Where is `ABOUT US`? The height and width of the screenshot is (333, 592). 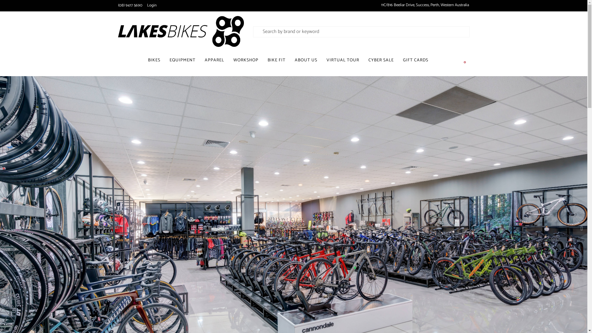 ABOUT US is located at coordinates (308, 62).